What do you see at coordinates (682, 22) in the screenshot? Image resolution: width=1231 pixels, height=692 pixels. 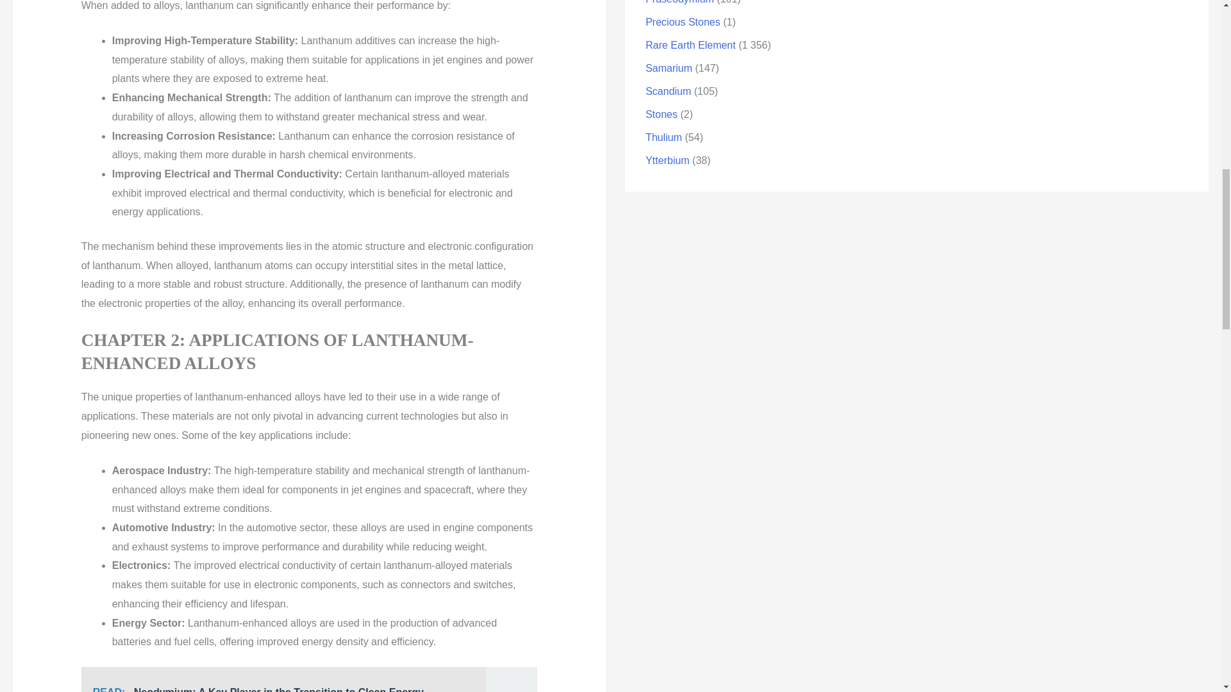 I see `Precious Stones` at bounding box center [682, 22].